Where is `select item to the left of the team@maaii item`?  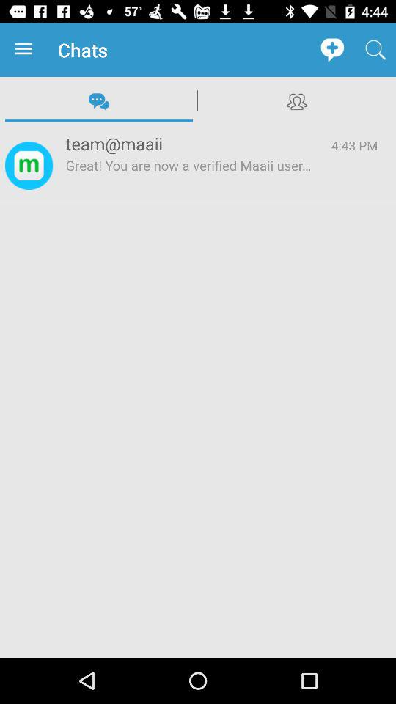
select item to the left of the team@maaii item is located at coordinates (29, 166).